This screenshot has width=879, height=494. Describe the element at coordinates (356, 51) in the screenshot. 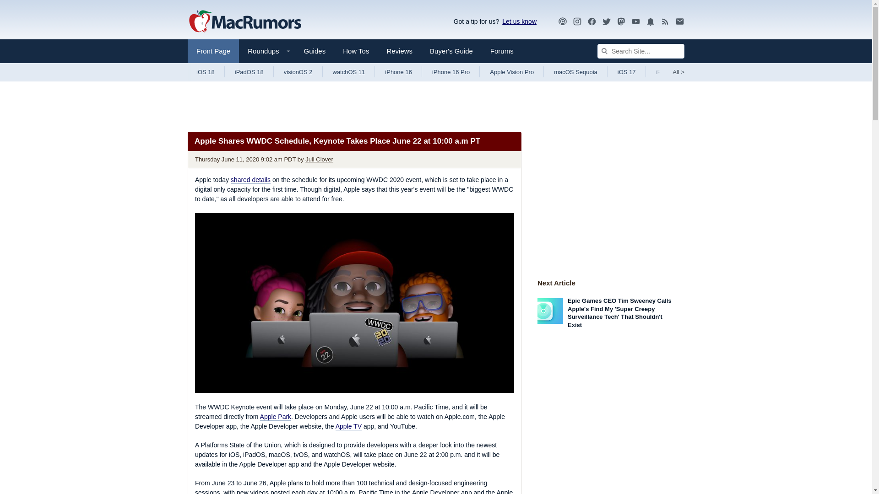

I see `How Tos` at that location.